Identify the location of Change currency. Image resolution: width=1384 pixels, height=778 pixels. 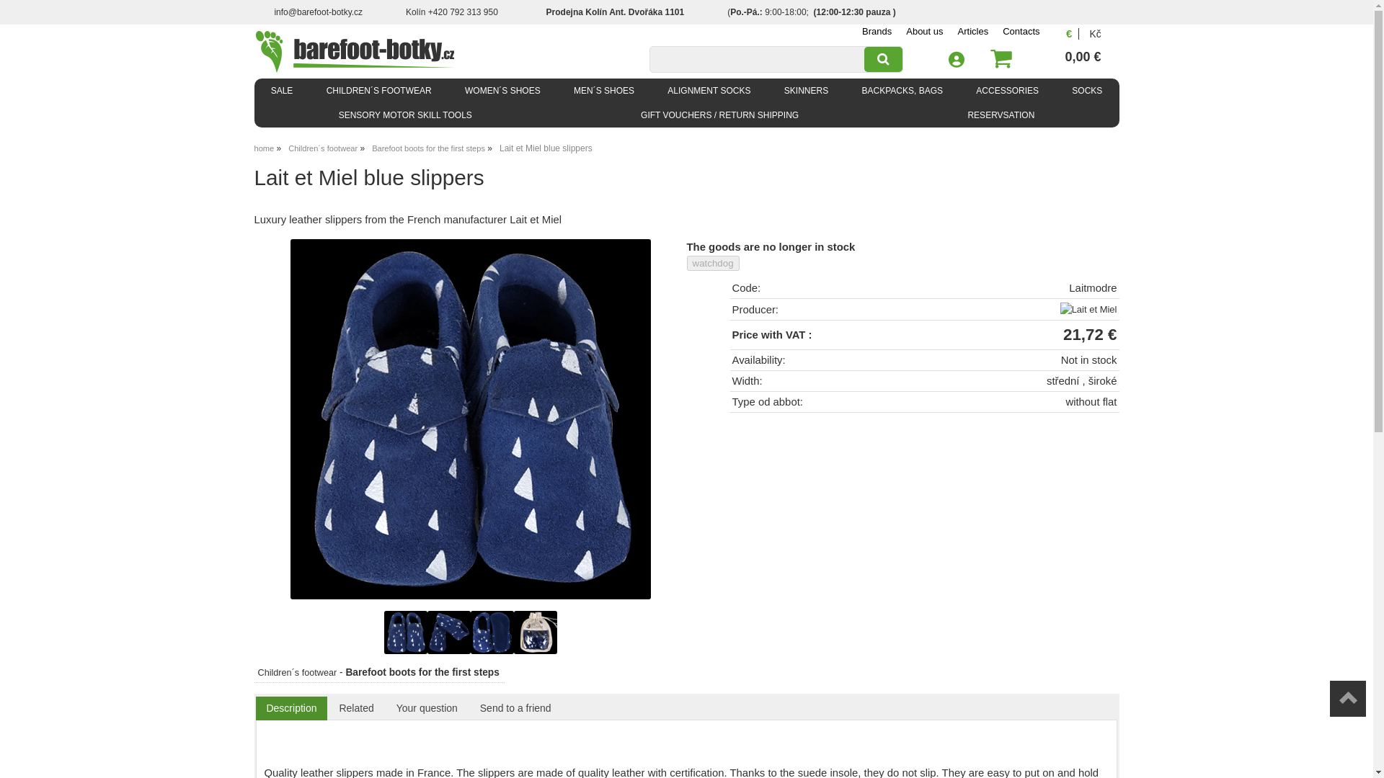
(1094, 34).